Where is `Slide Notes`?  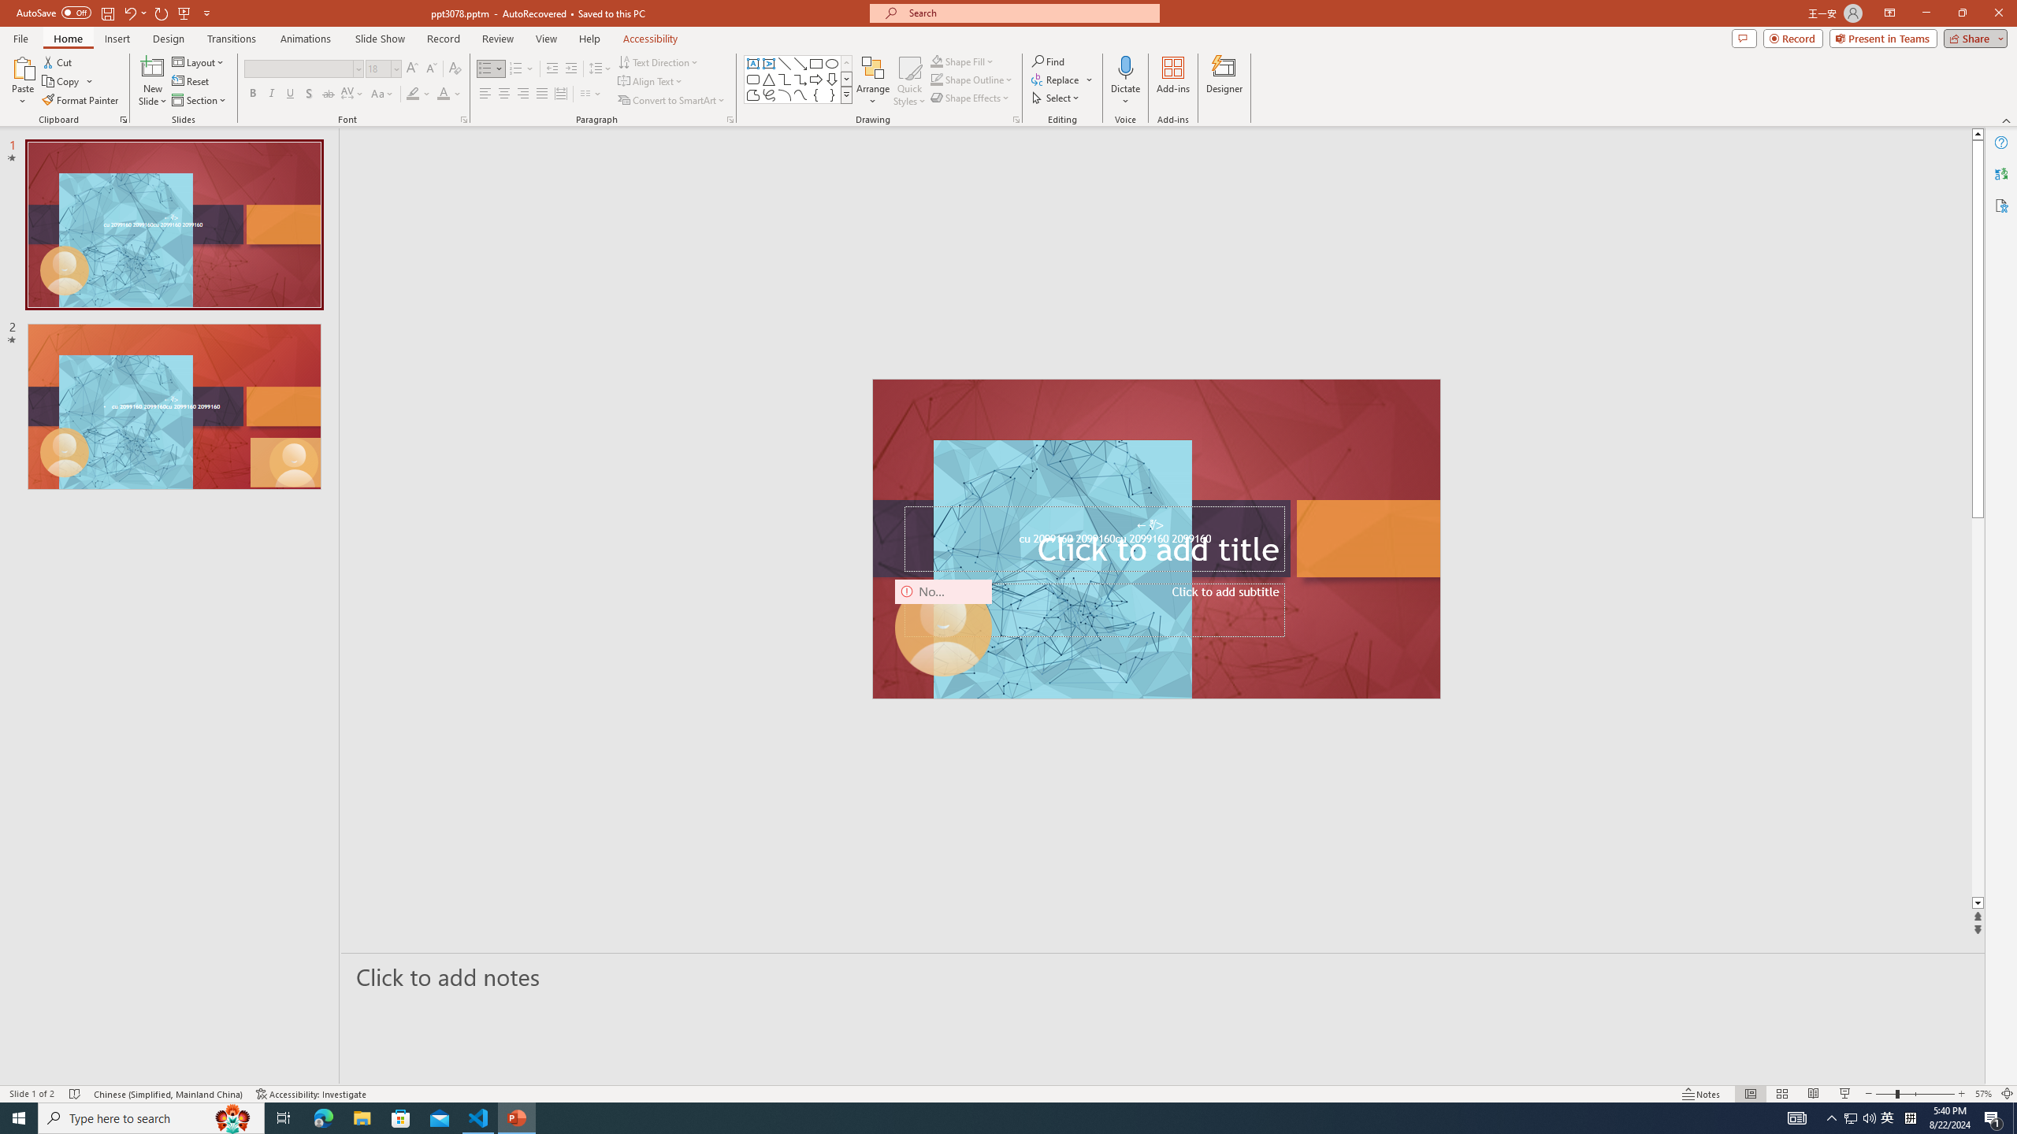 Slide Notes is located at coordinates (1164, 976).